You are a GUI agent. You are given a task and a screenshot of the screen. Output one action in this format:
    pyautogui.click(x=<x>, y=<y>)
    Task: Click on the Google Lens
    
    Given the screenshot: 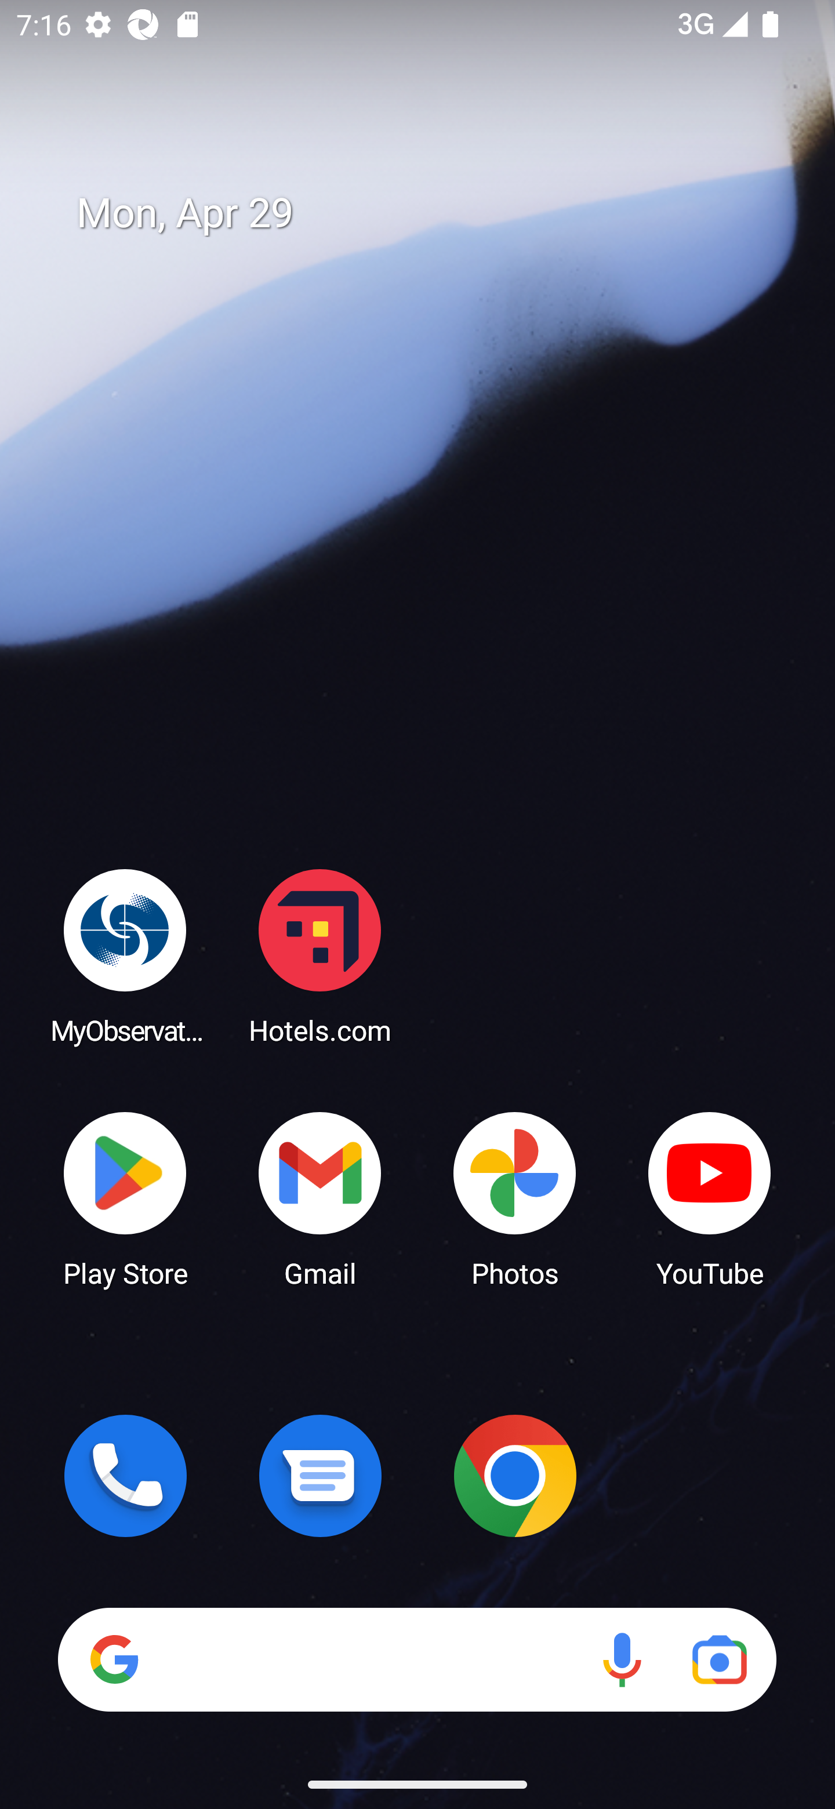 What is the action you would take?
    pyautogui.click(x=719, y=1659)
    